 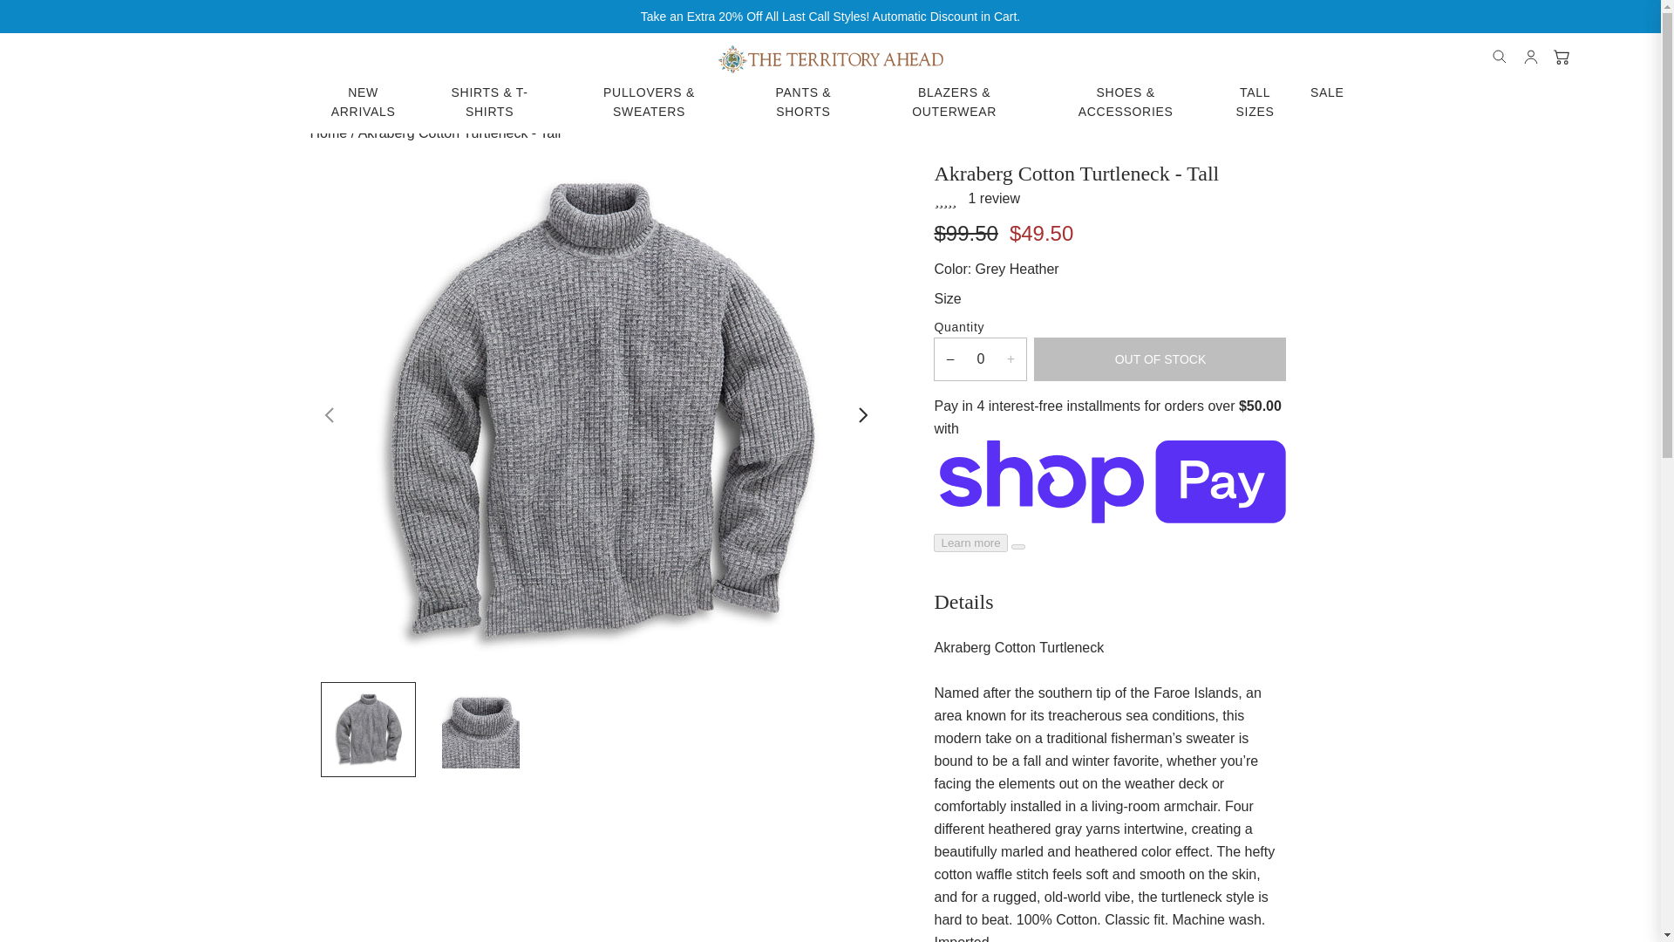 I want to click on 0, so click(x=980, y=359).